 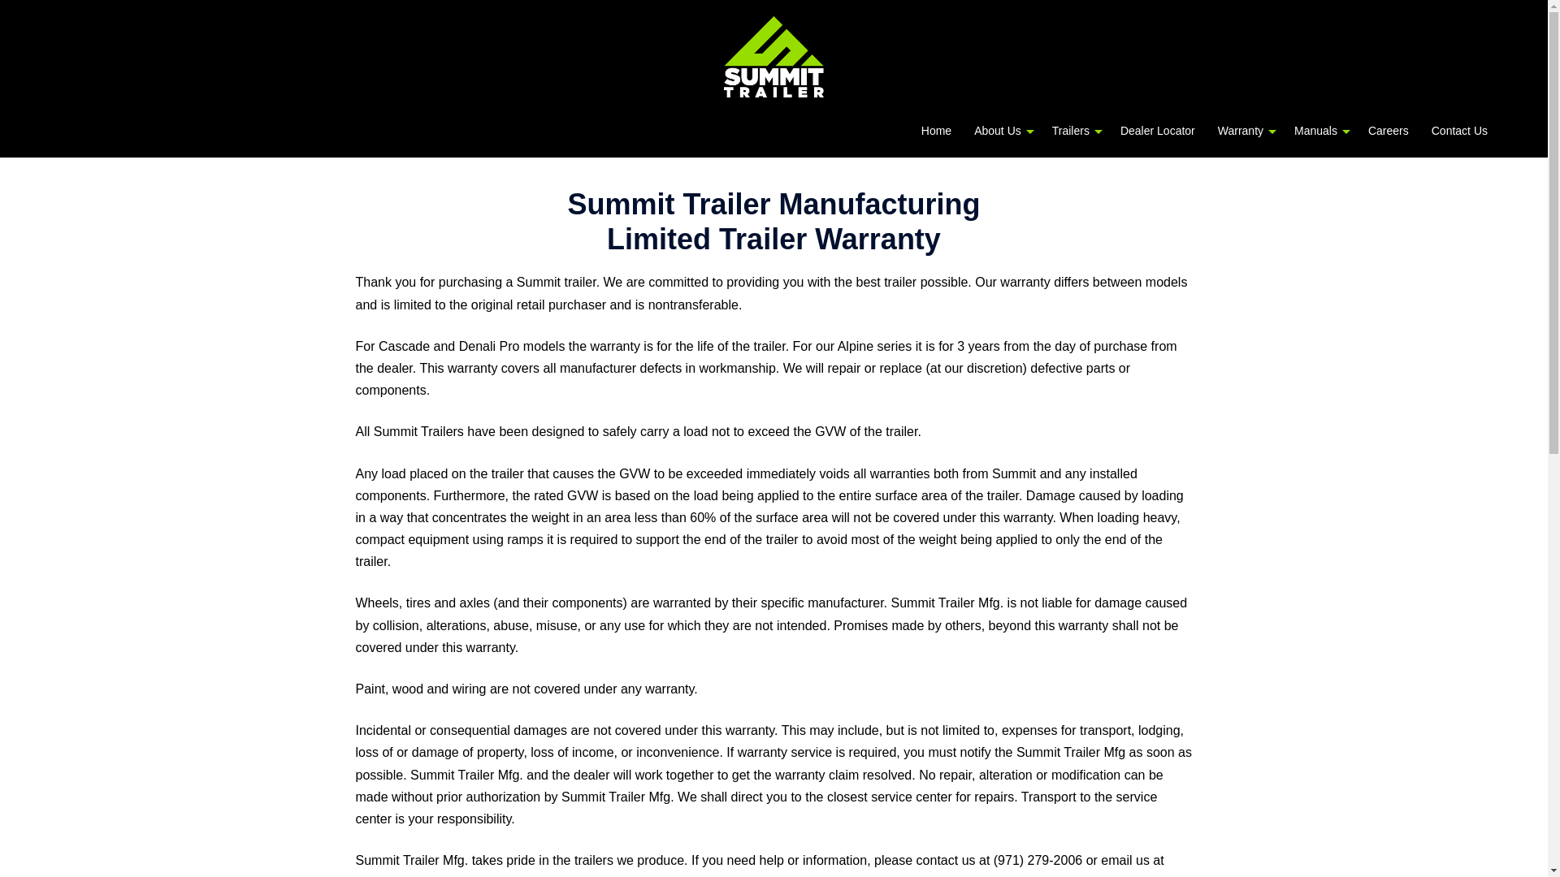 I want to click on Warranty, so click(x=1241, y=132).